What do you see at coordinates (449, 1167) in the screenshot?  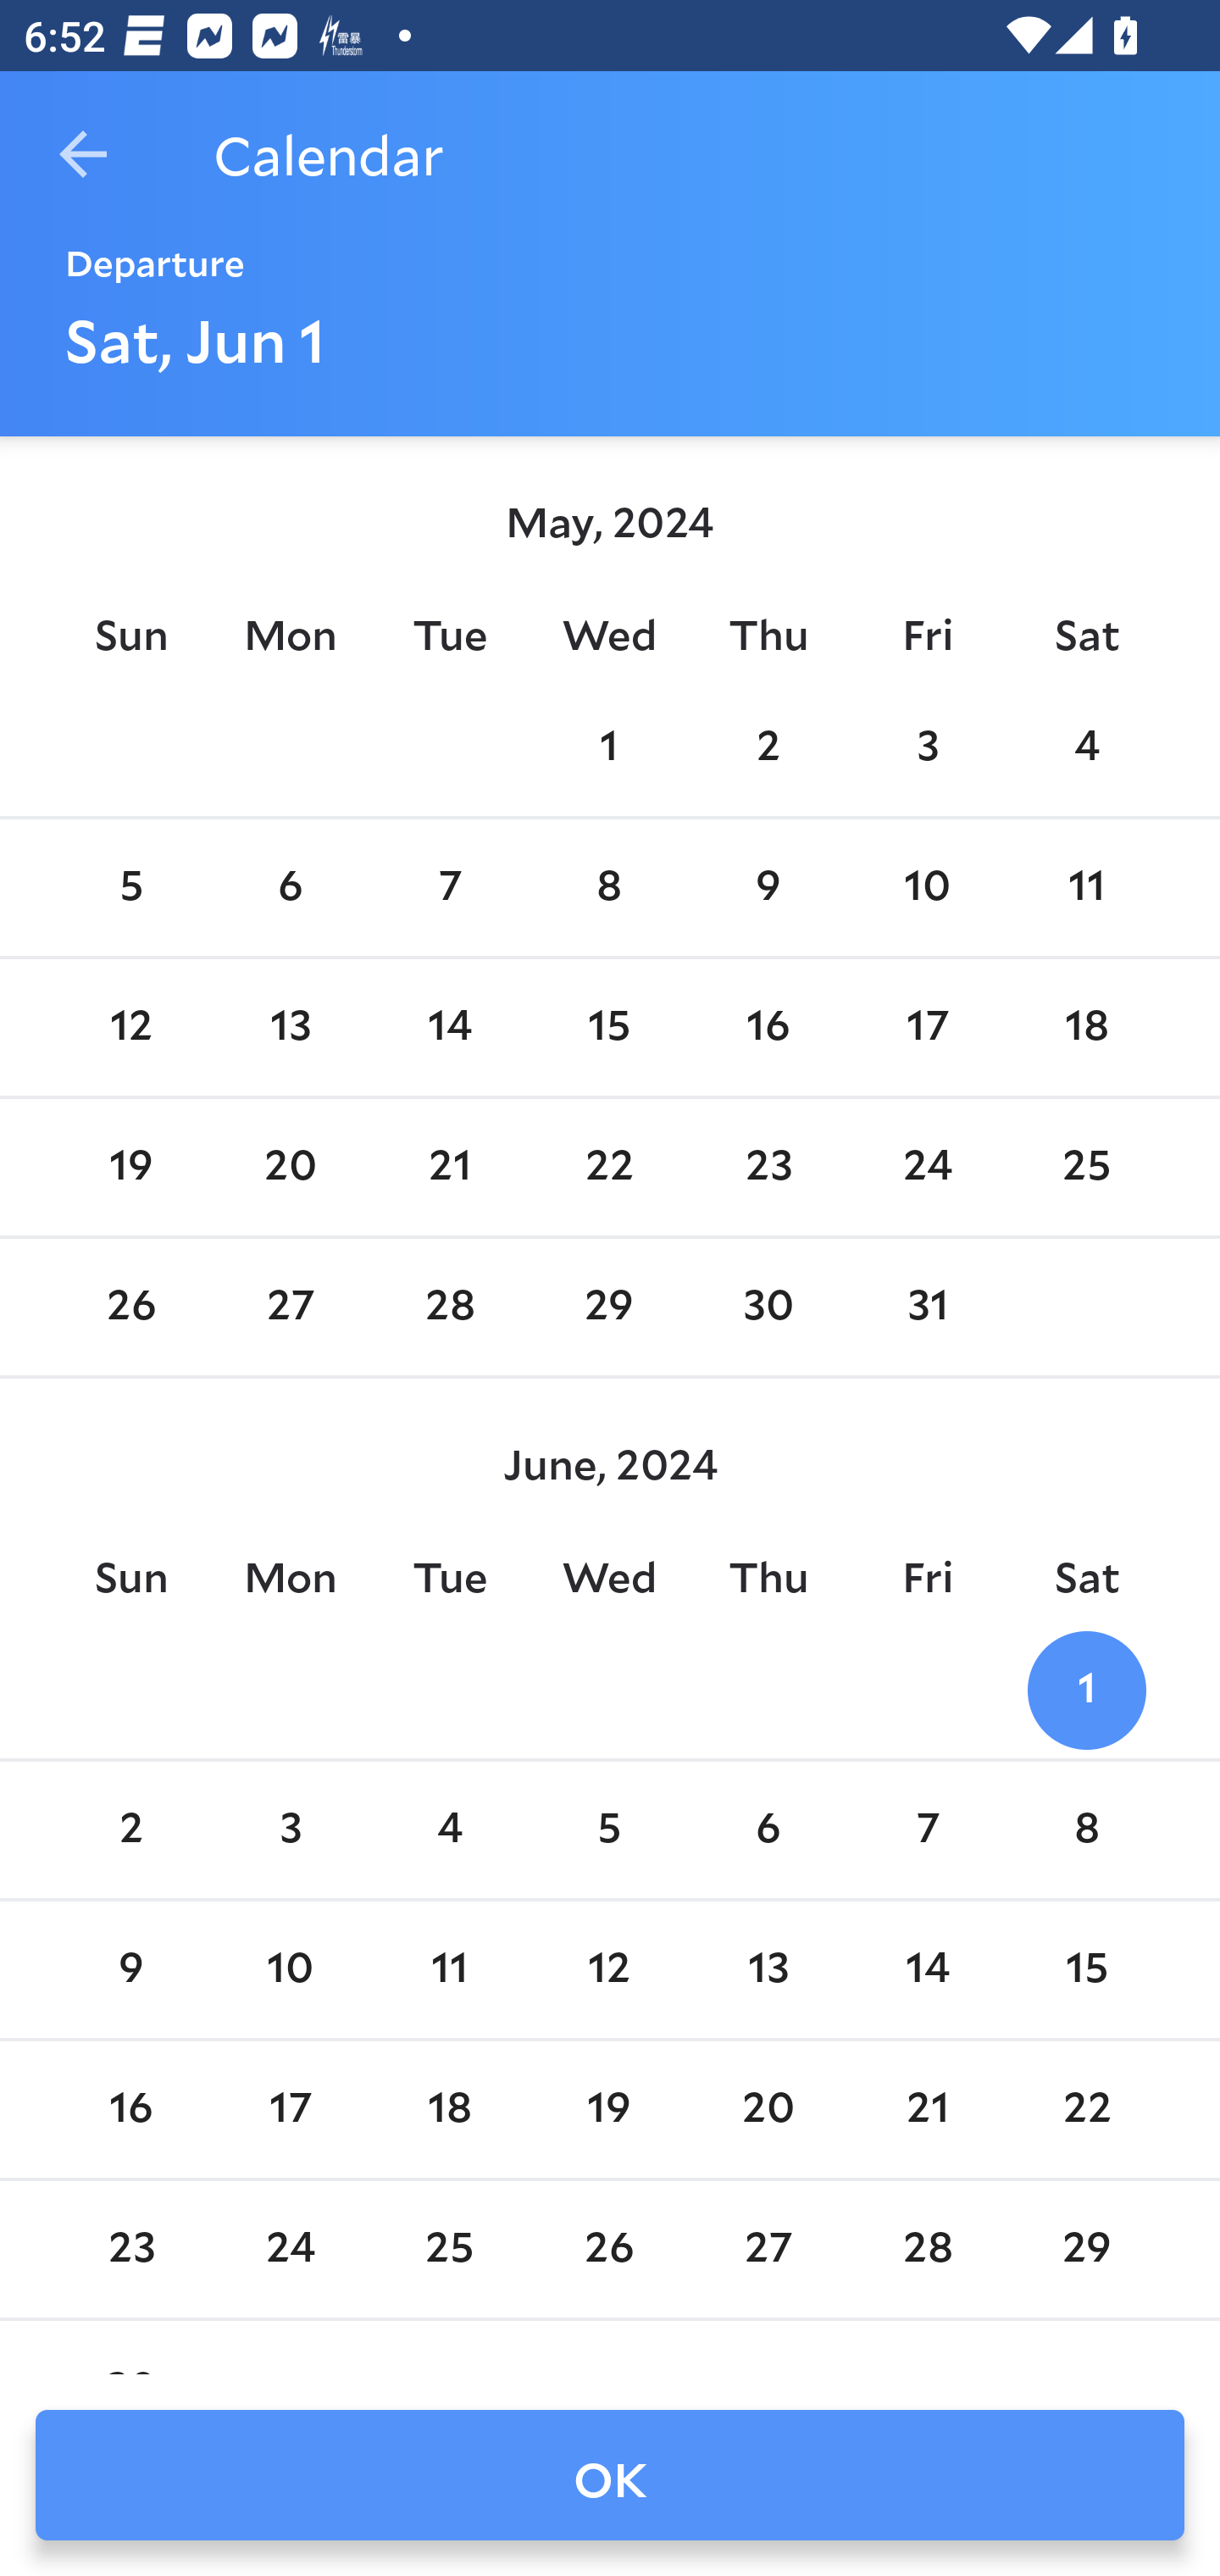 I see `21` at bounding box center [449, 1167].